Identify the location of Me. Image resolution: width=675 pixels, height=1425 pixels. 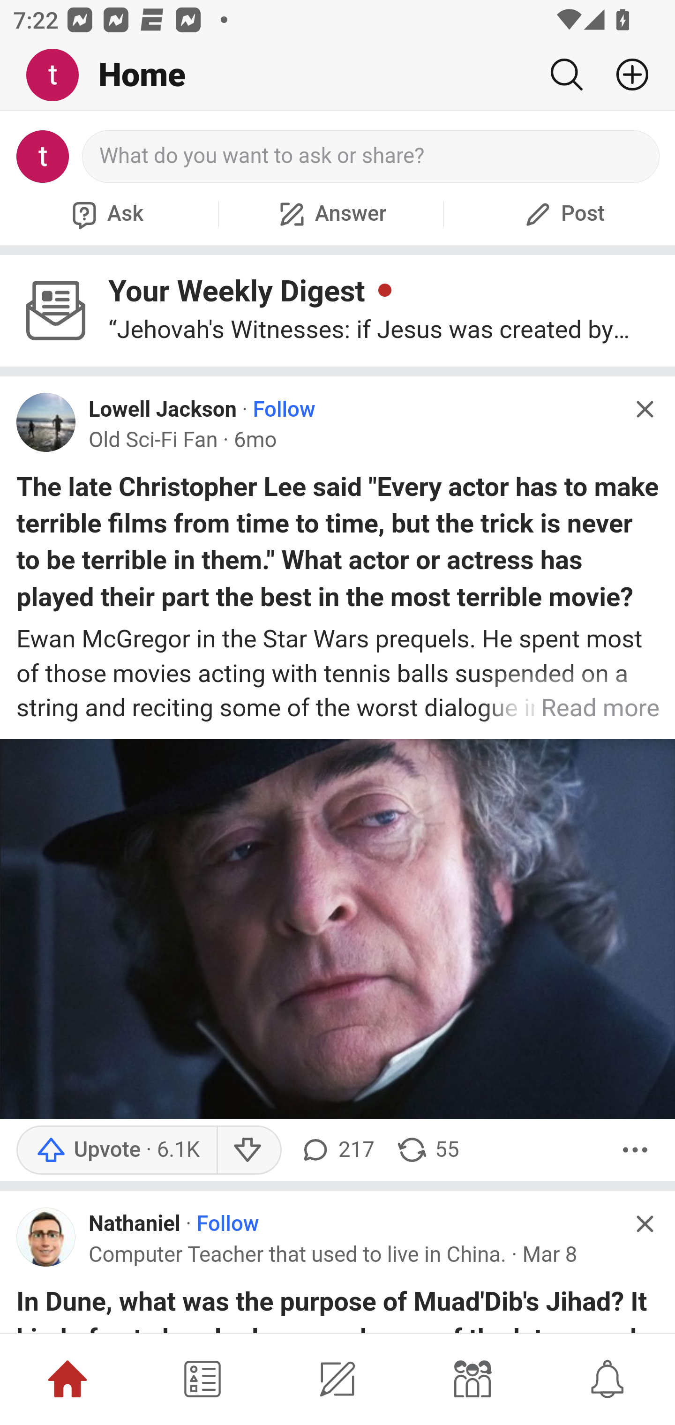
(59, 75).